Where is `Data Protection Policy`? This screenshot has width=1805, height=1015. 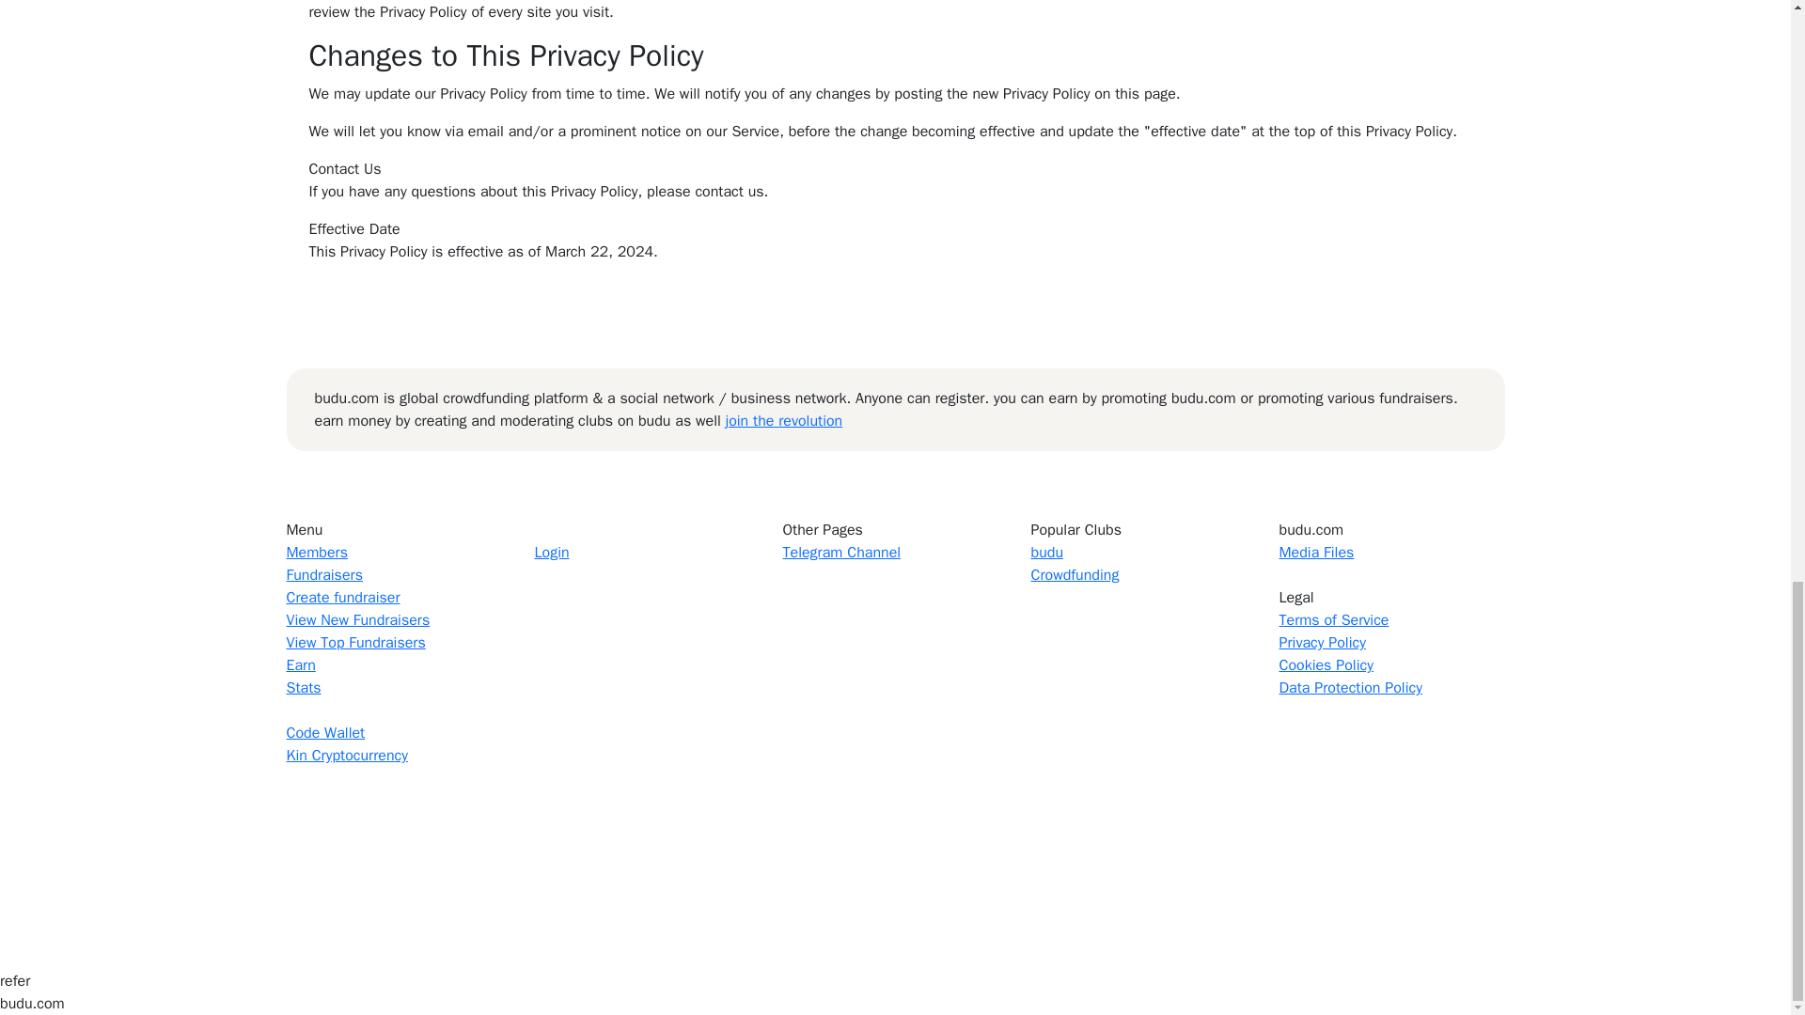
Data Protection Policy is located at coordinates (1350, 688).